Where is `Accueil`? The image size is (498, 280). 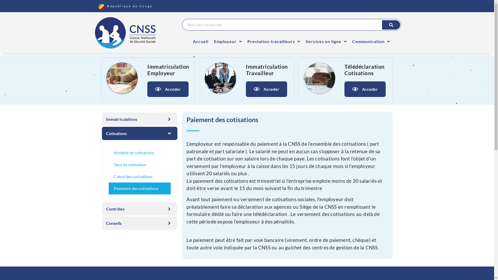 Accueil is located at coordinates (201, 41).